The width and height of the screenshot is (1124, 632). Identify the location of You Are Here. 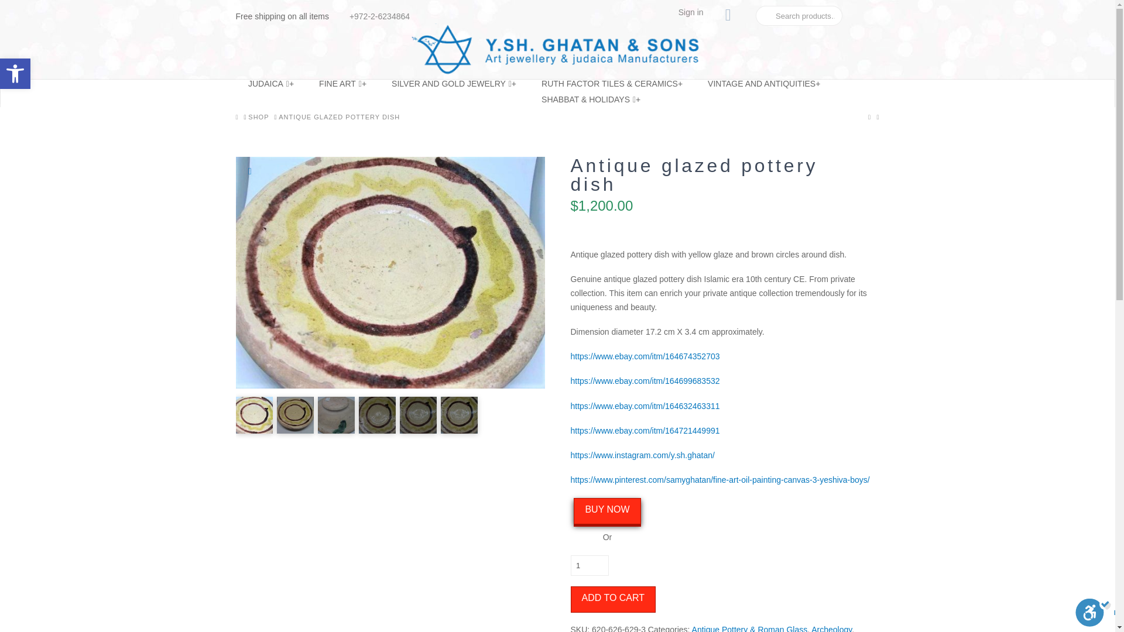
(340, 117).